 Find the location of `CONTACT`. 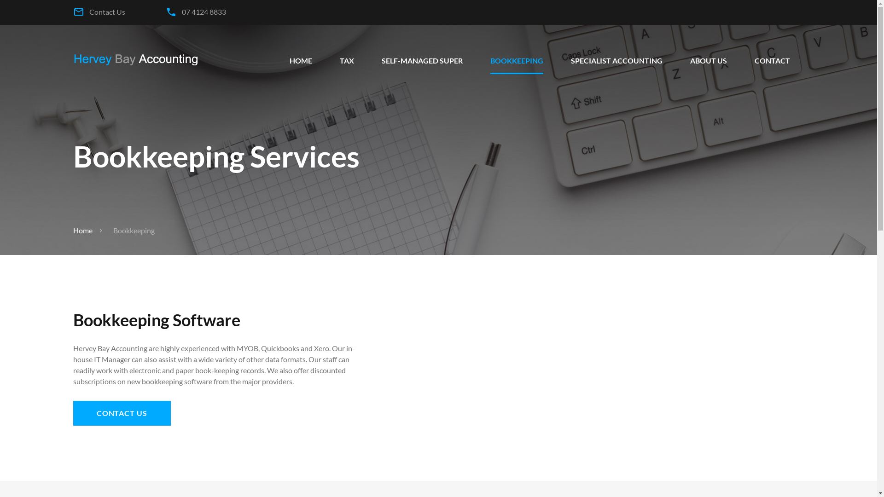

CONTACT is located at coordinates (773, 61).